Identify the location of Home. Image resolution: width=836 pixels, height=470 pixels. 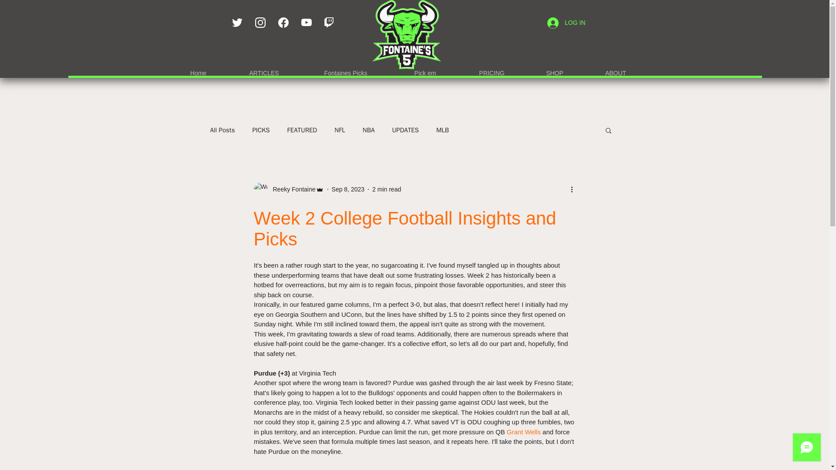
(199, 69).